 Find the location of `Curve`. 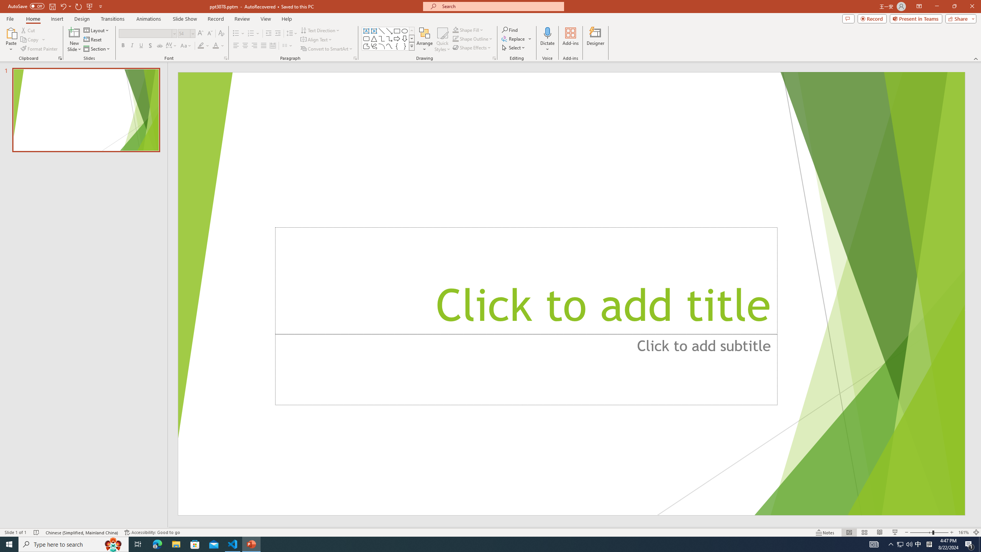

Curve is located at coordinates (389, 46).